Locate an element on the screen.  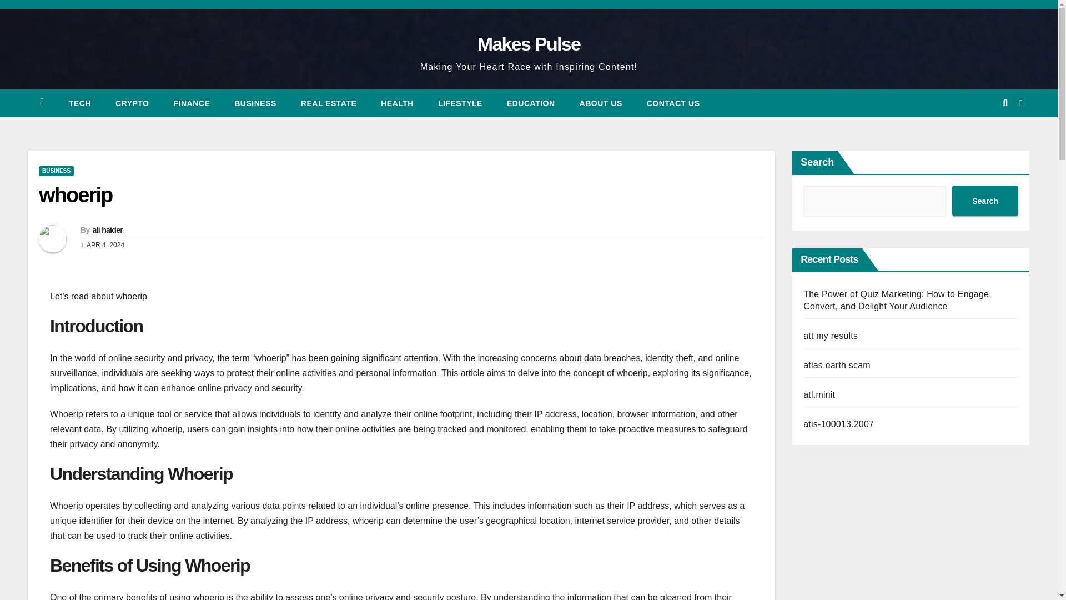
EDUCATION is located at coordinates (531, 103).